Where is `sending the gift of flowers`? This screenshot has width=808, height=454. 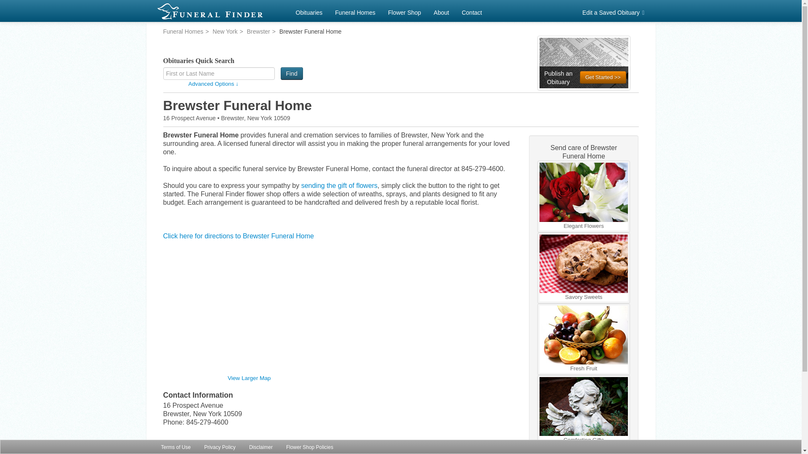 sending the gift of flowers is located at coordinates (339, 186).